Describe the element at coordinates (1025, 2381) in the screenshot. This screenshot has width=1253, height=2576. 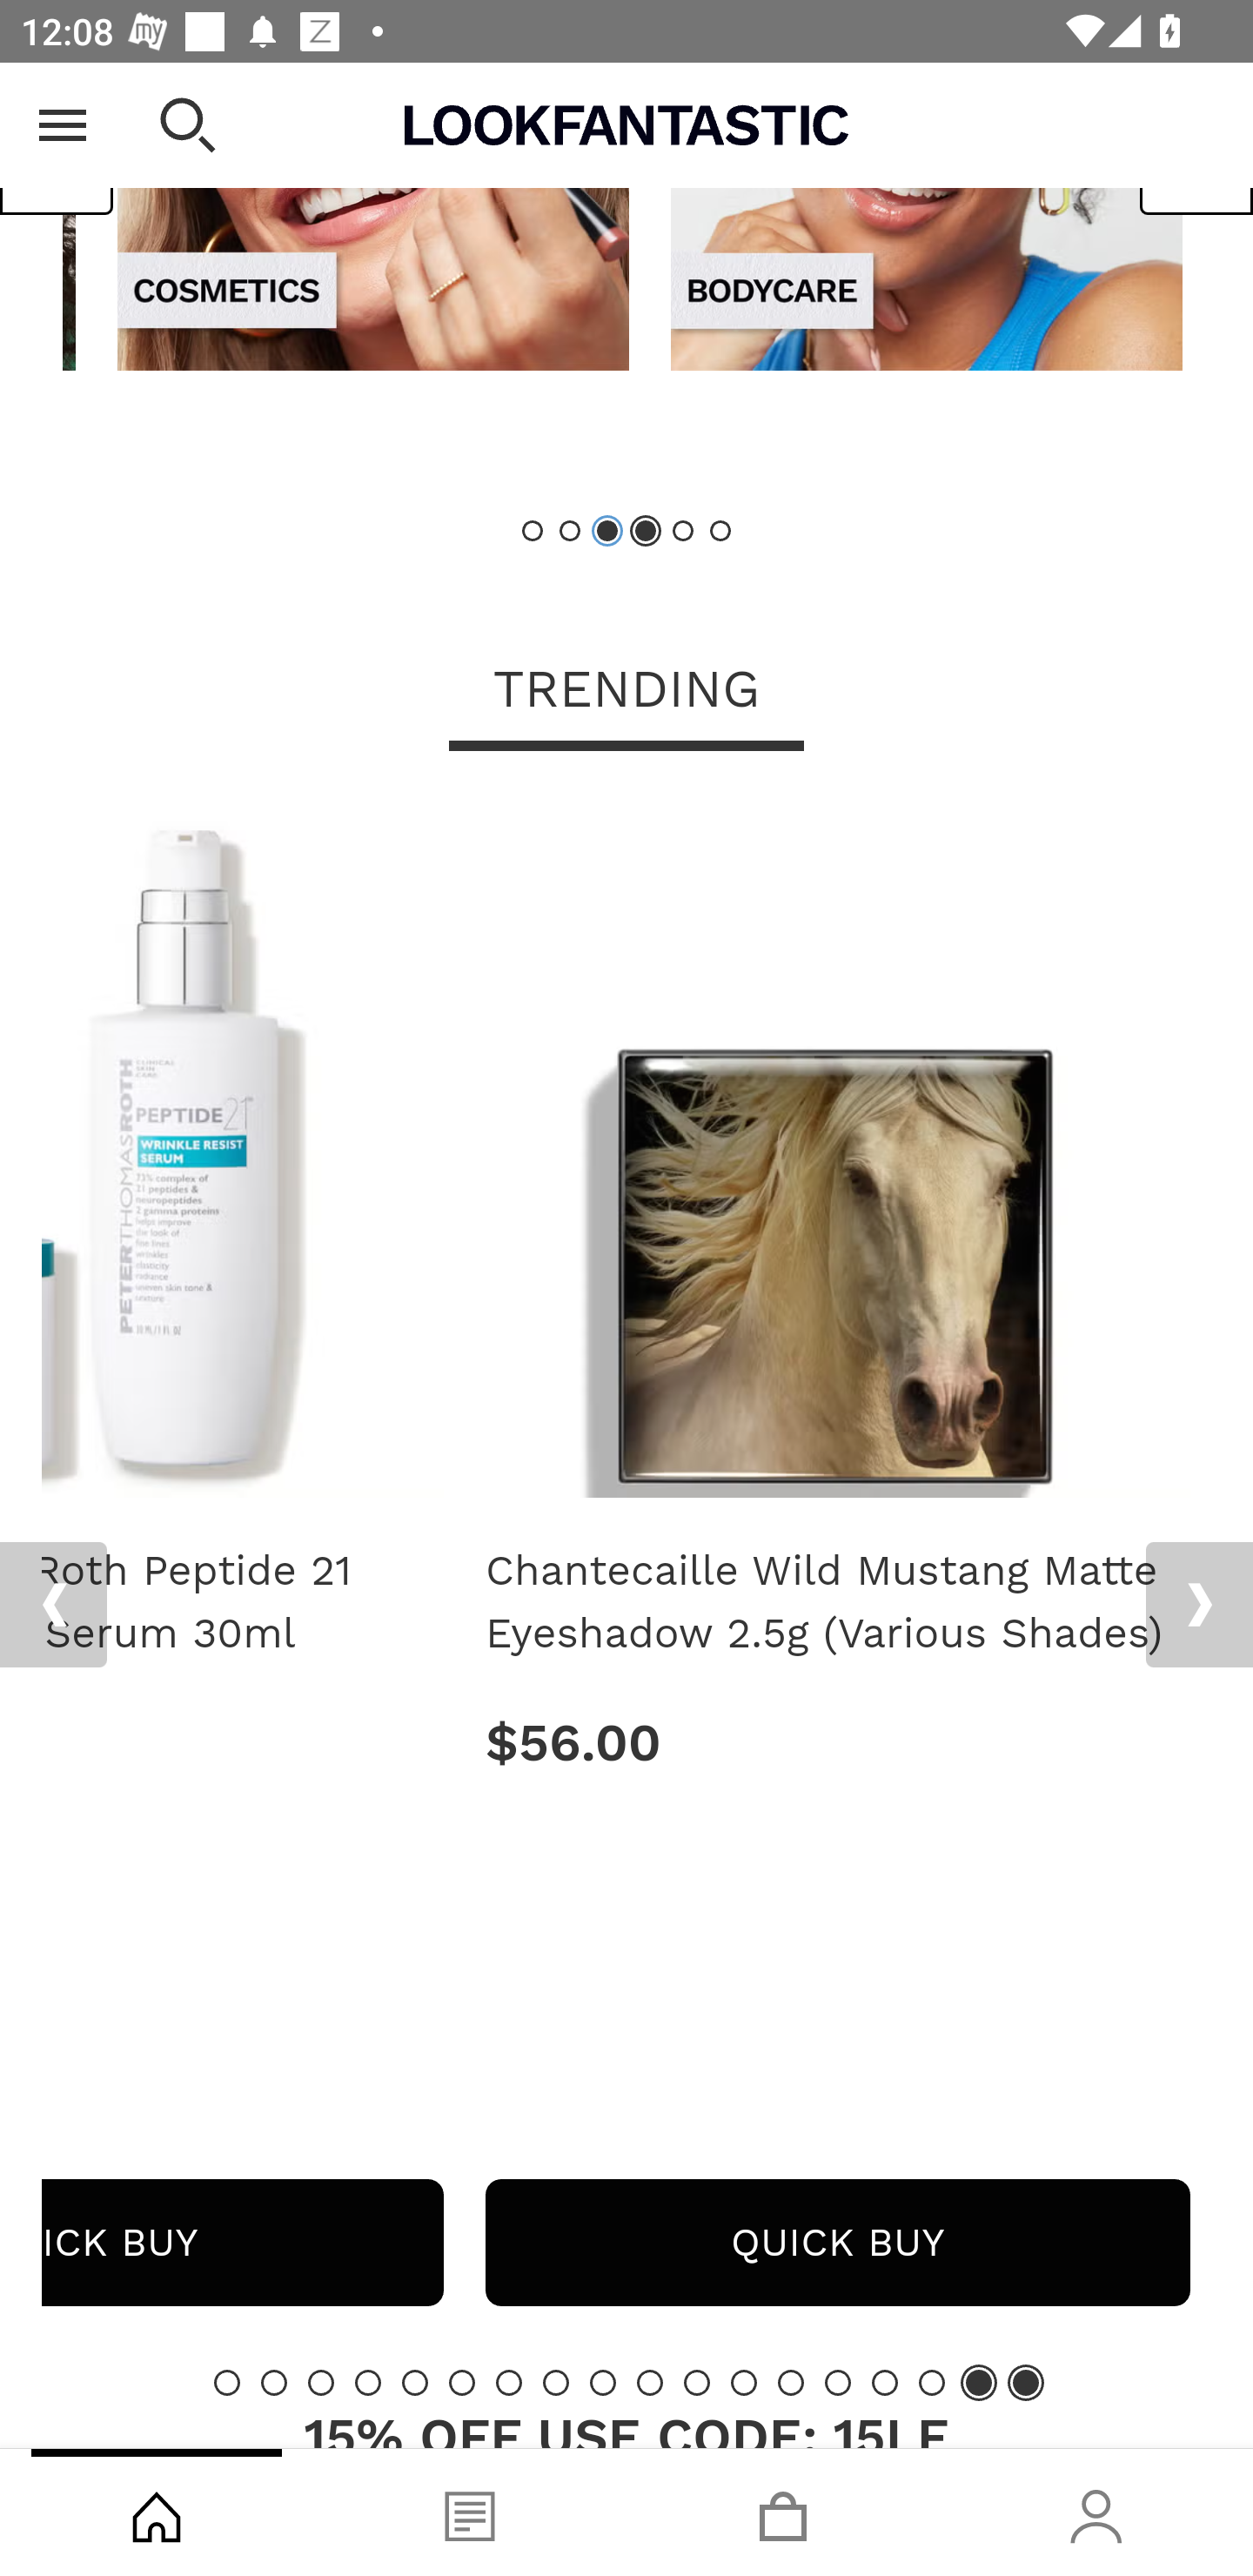
I see `Showing Slide 18 (Current Item)` at that location.